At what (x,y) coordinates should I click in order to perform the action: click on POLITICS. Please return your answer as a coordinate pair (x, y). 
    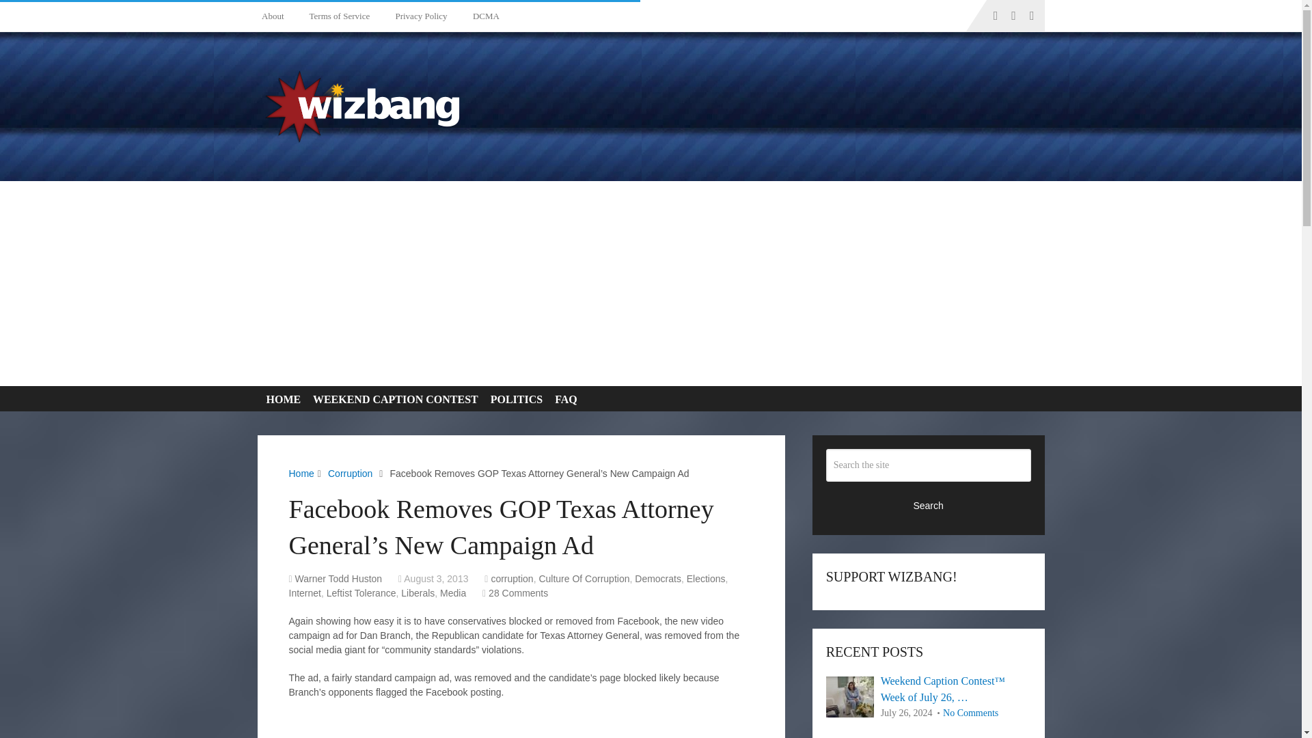
    Looking at the image, I should click on (513, 399).